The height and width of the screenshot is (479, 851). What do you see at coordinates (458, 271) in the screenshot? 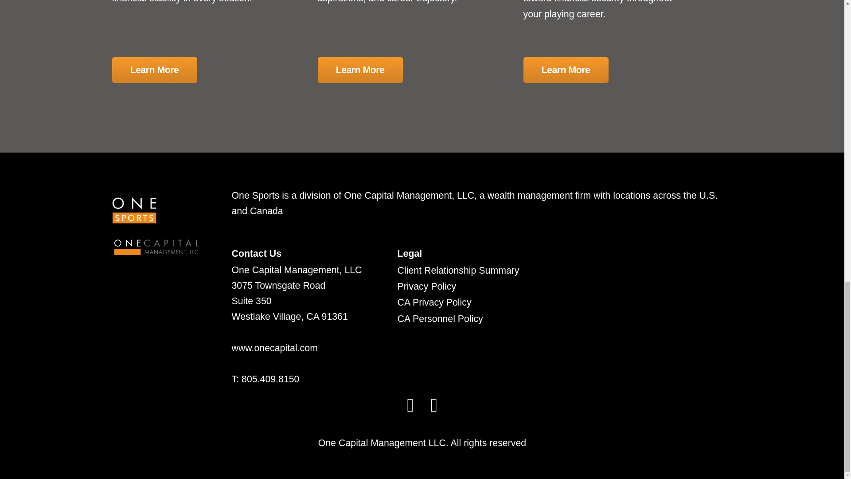
I see `Client Relationship Summary` at bounding box center [458, 271].